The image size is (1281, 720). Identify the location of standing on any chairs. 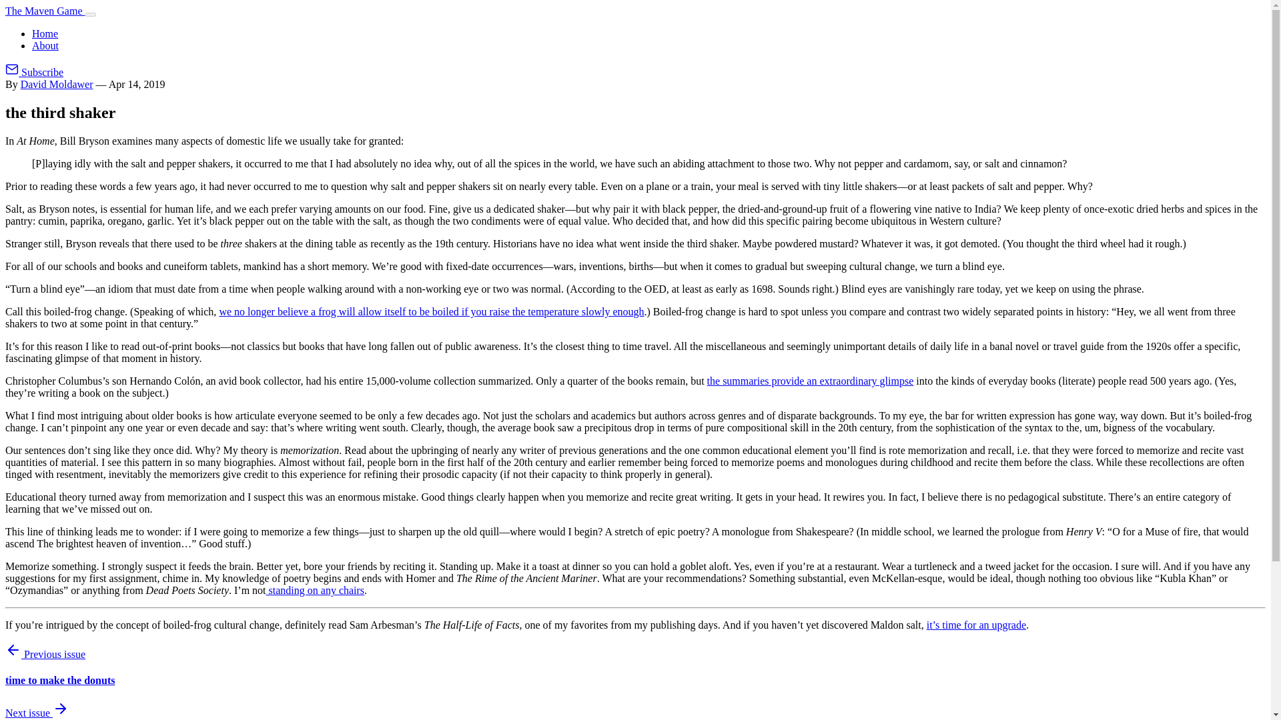
(316, 590).